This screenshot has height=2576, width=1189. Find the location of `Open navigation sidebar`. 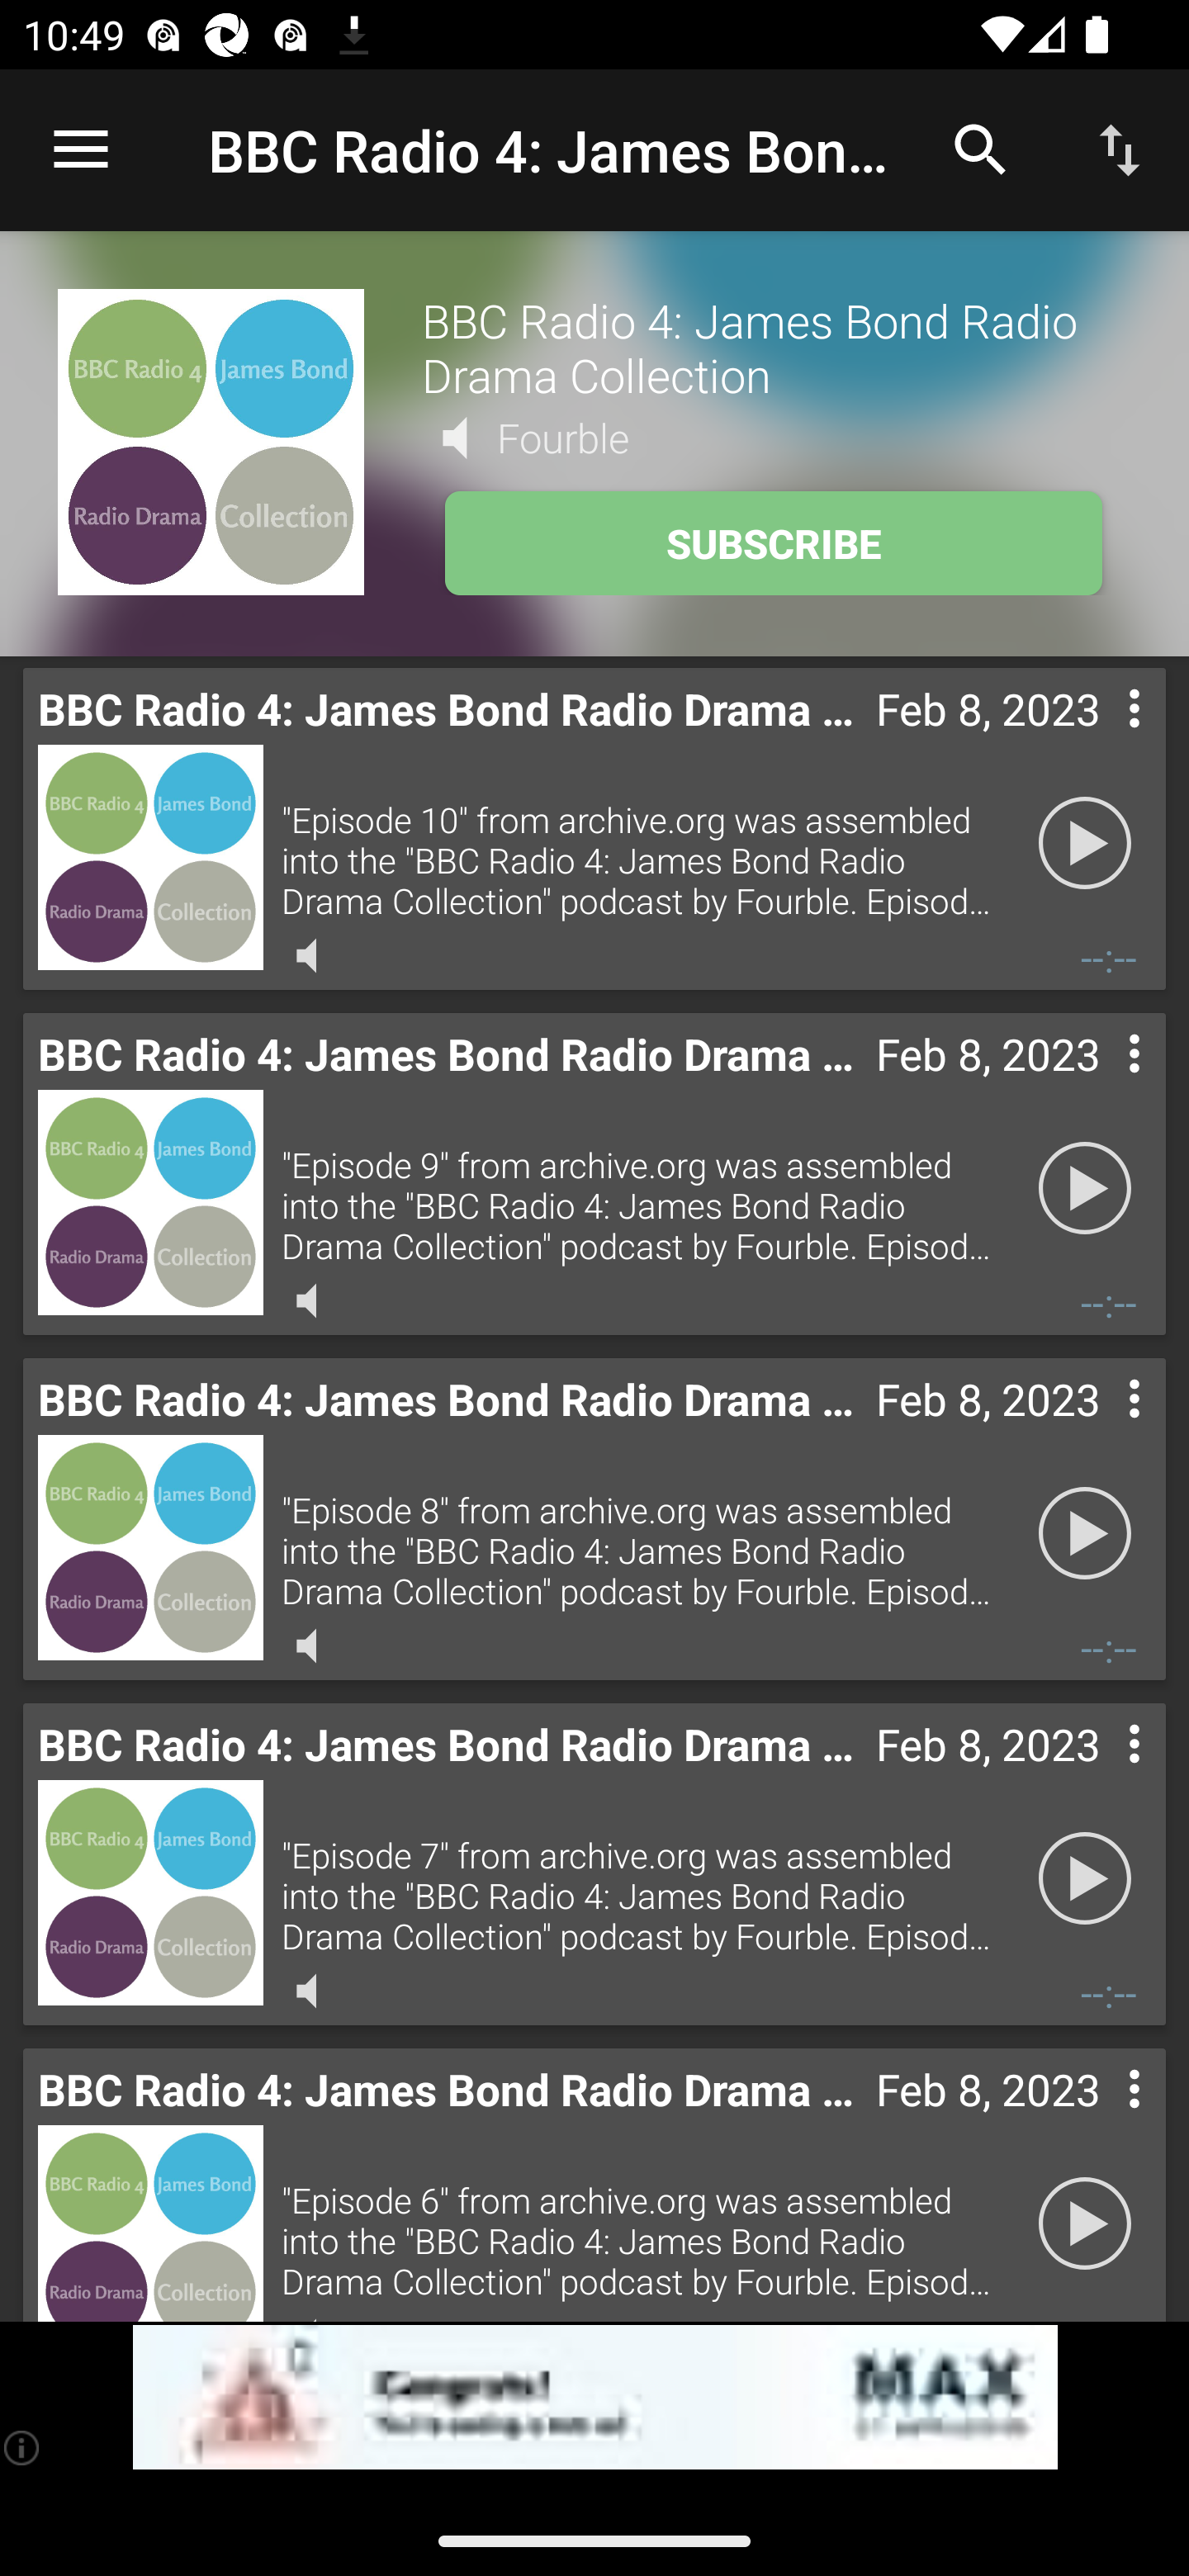

Open navigation sidebar is located at coordinates (81, 150).